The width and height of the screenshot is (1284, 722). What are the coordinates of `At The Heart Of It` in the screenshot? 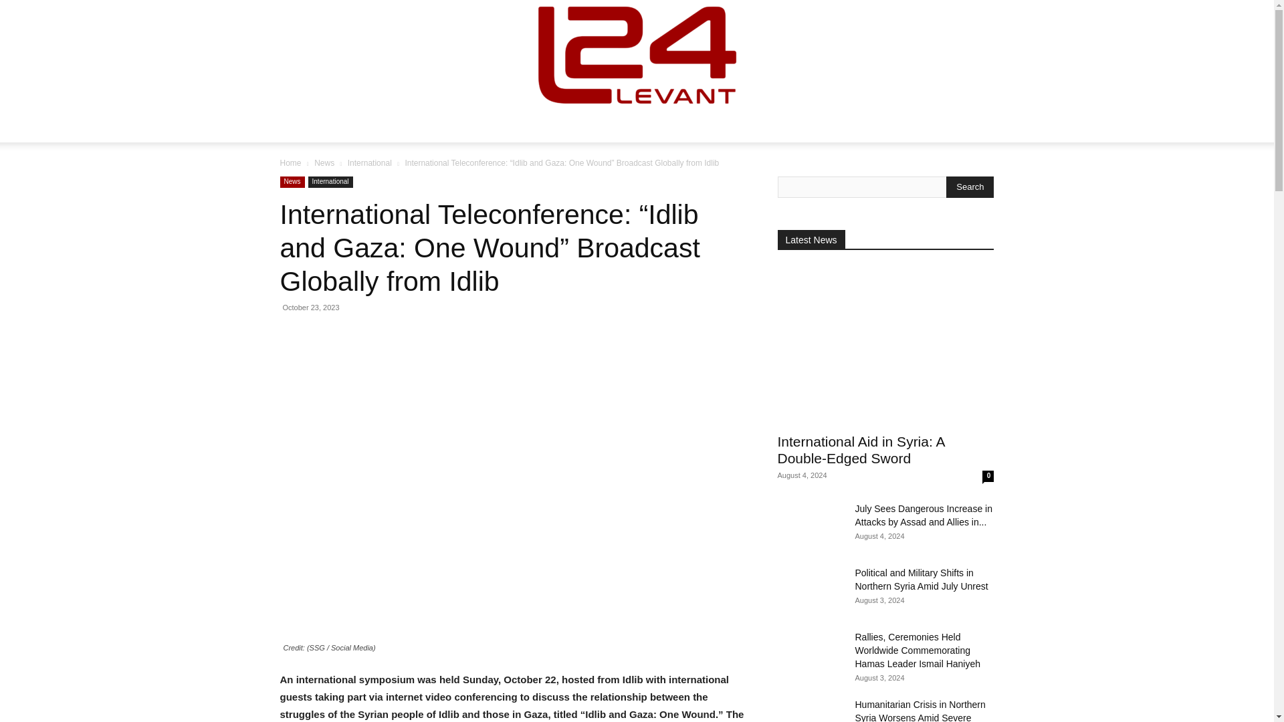 It's located at (637, 55).